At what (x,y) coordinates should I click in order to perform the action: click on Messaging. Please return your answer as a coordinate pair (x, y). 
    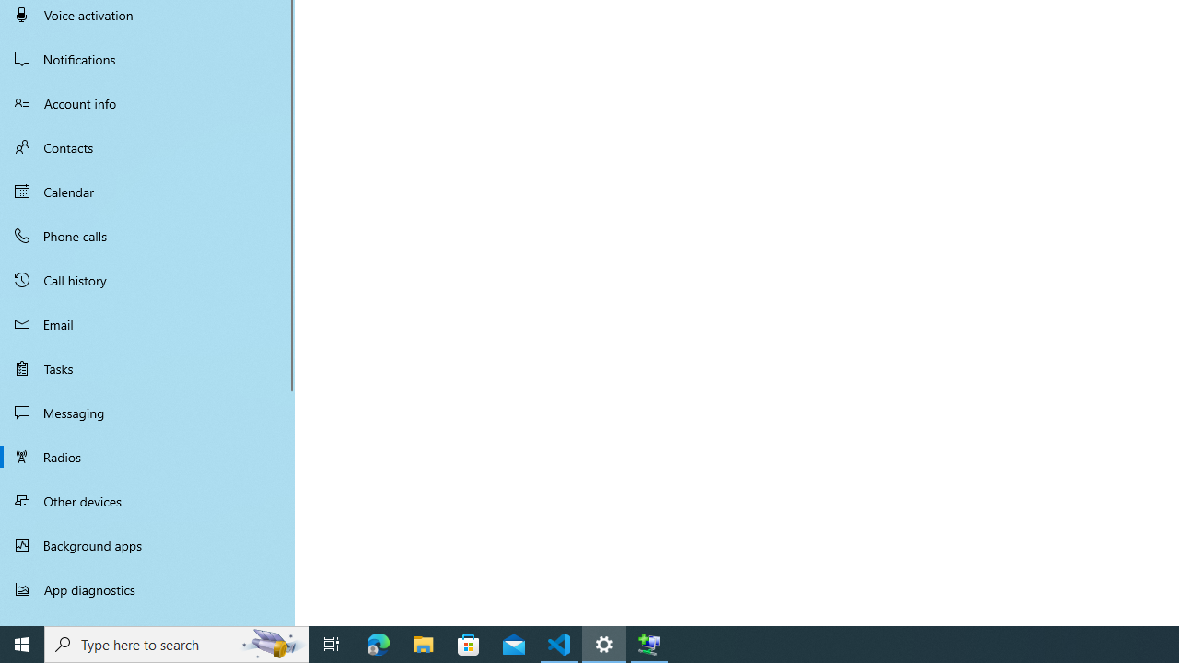
    Looking at the image, I should click on (147, 413).